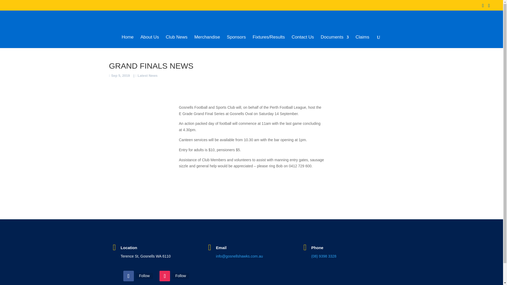 The width and height of the screenshot is (507, 285). What do you see at coordinates (144, 275) in the screenshot?
I see `Follow` at bounding box center [144, 275].